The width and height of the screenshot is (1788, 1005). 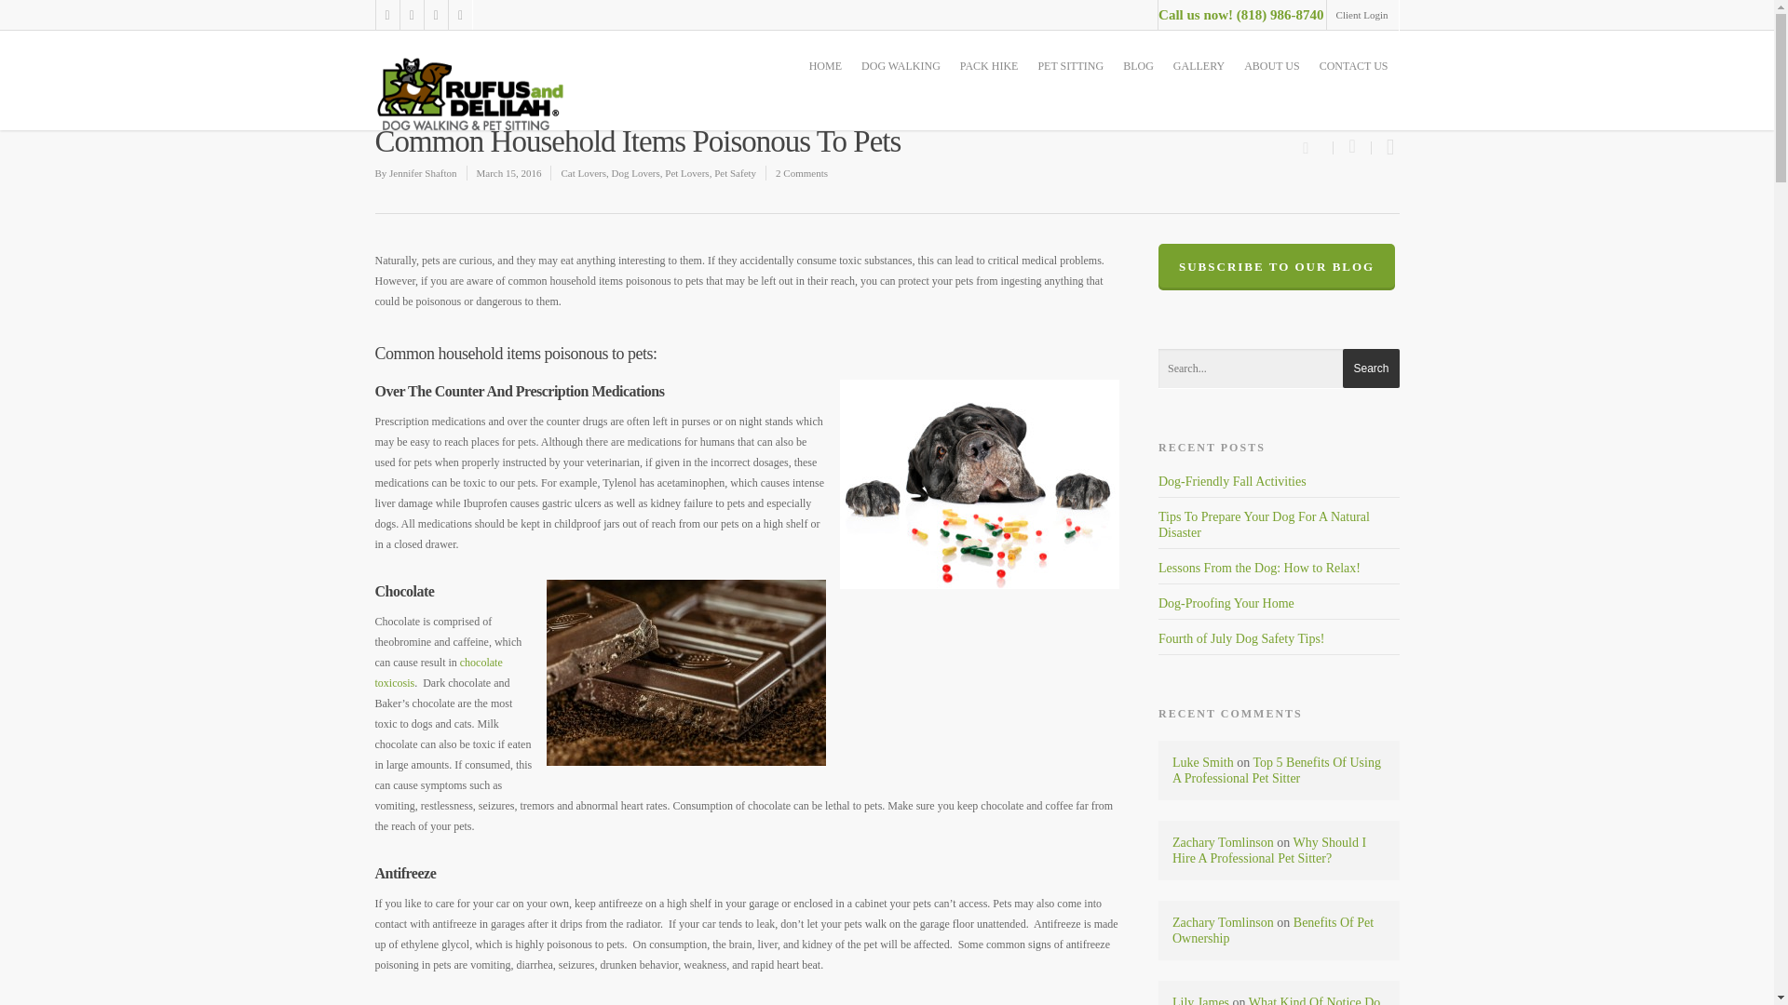 I want to click on Cat Lovers, so click(x=583, y=173).